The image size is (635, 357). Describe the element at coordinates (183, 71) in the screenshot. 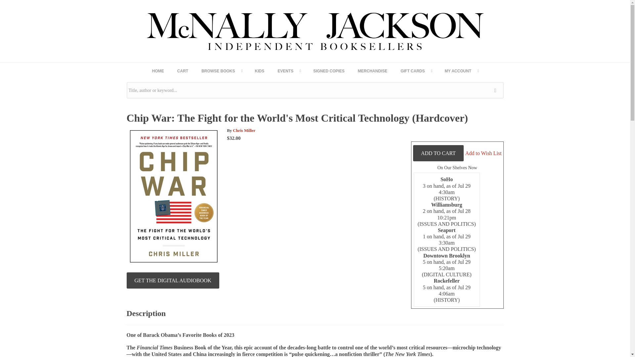

I see `CART` at that location.